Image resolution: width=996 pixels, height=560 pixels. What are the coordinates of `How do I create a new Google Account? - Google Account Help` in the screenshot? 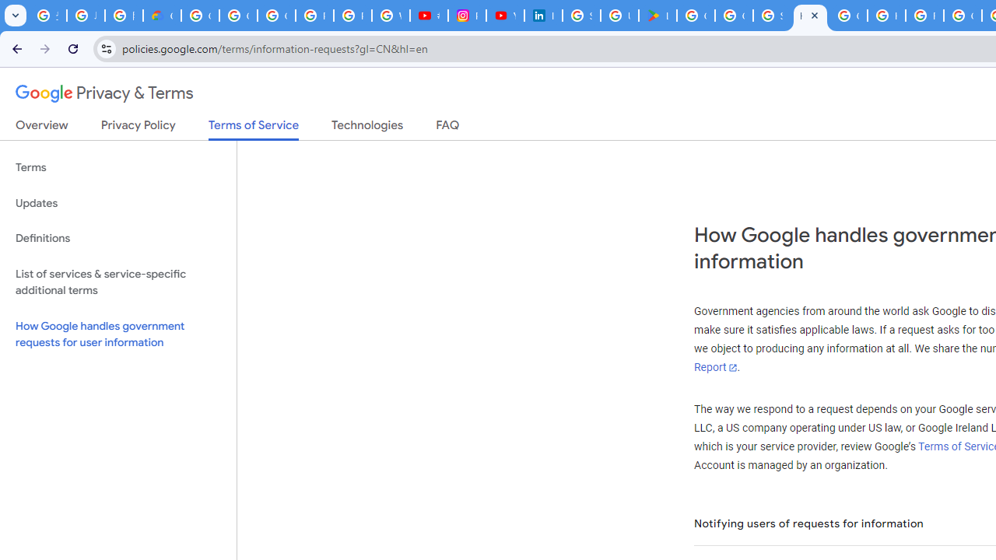 It's located at (886, 16).